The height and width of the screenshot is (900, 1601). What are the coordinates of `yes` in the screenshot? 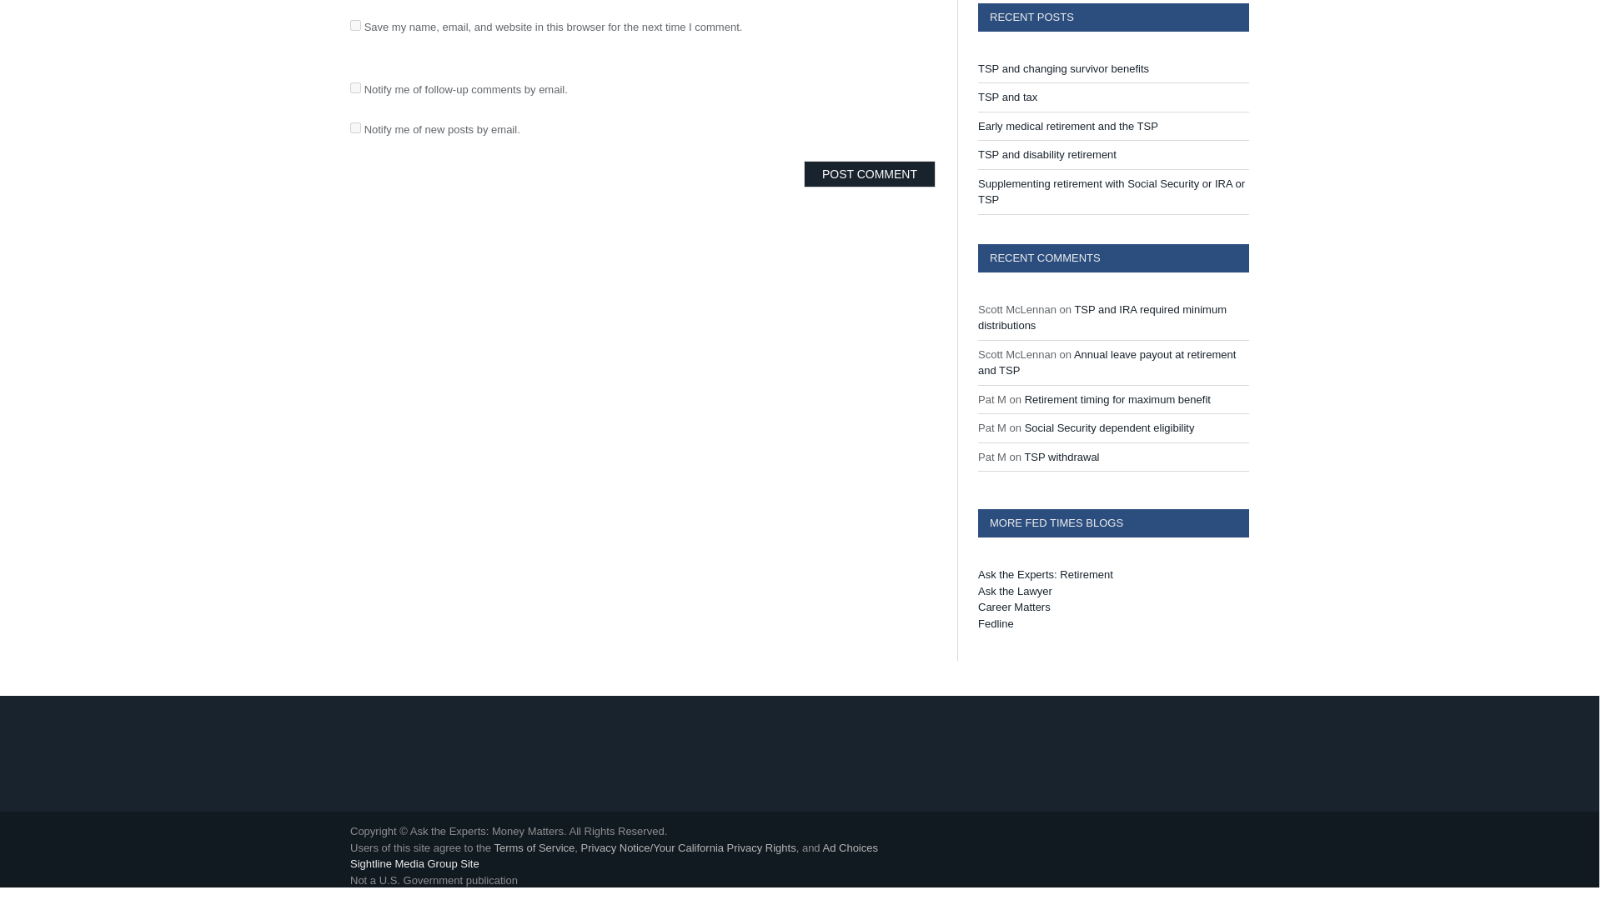 It's located at (355, 25).